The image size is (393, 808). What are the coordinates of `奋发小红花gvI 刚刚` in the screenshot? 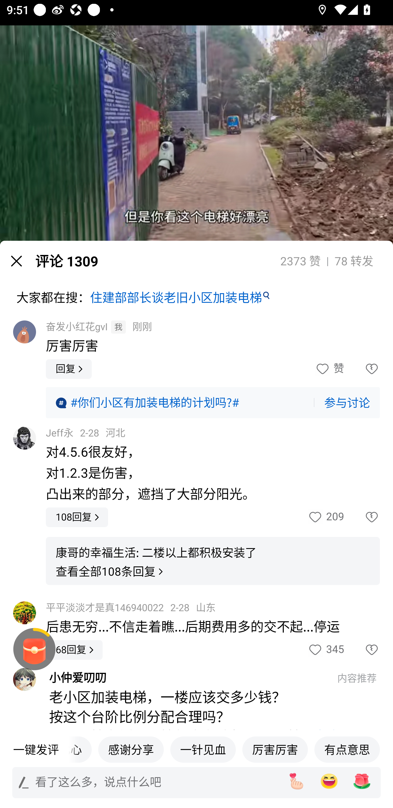 It's located at (99, 327).